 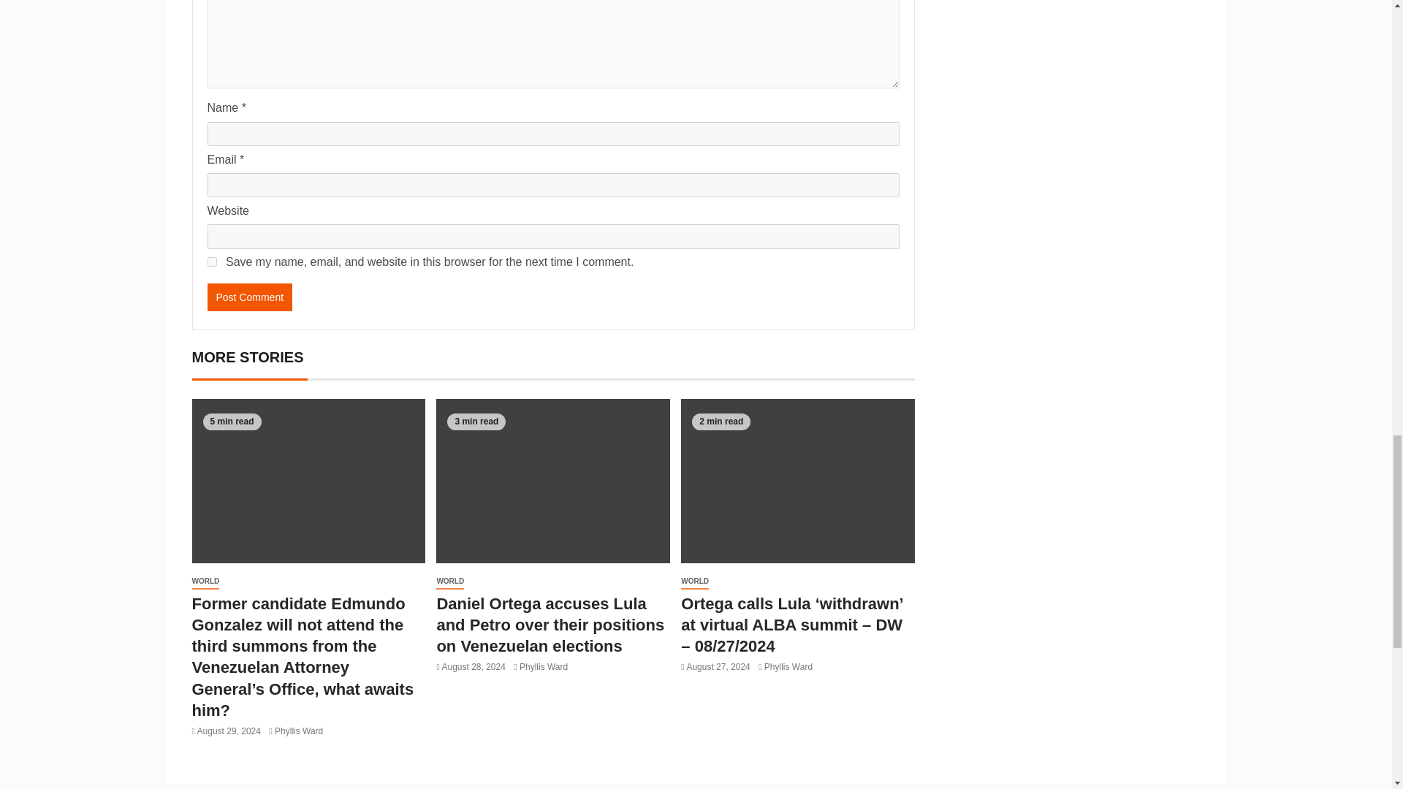 What do you see at coordinates (250, 297) in the screenshot?
I see `Post Comment` at bounding box center [250, 297].